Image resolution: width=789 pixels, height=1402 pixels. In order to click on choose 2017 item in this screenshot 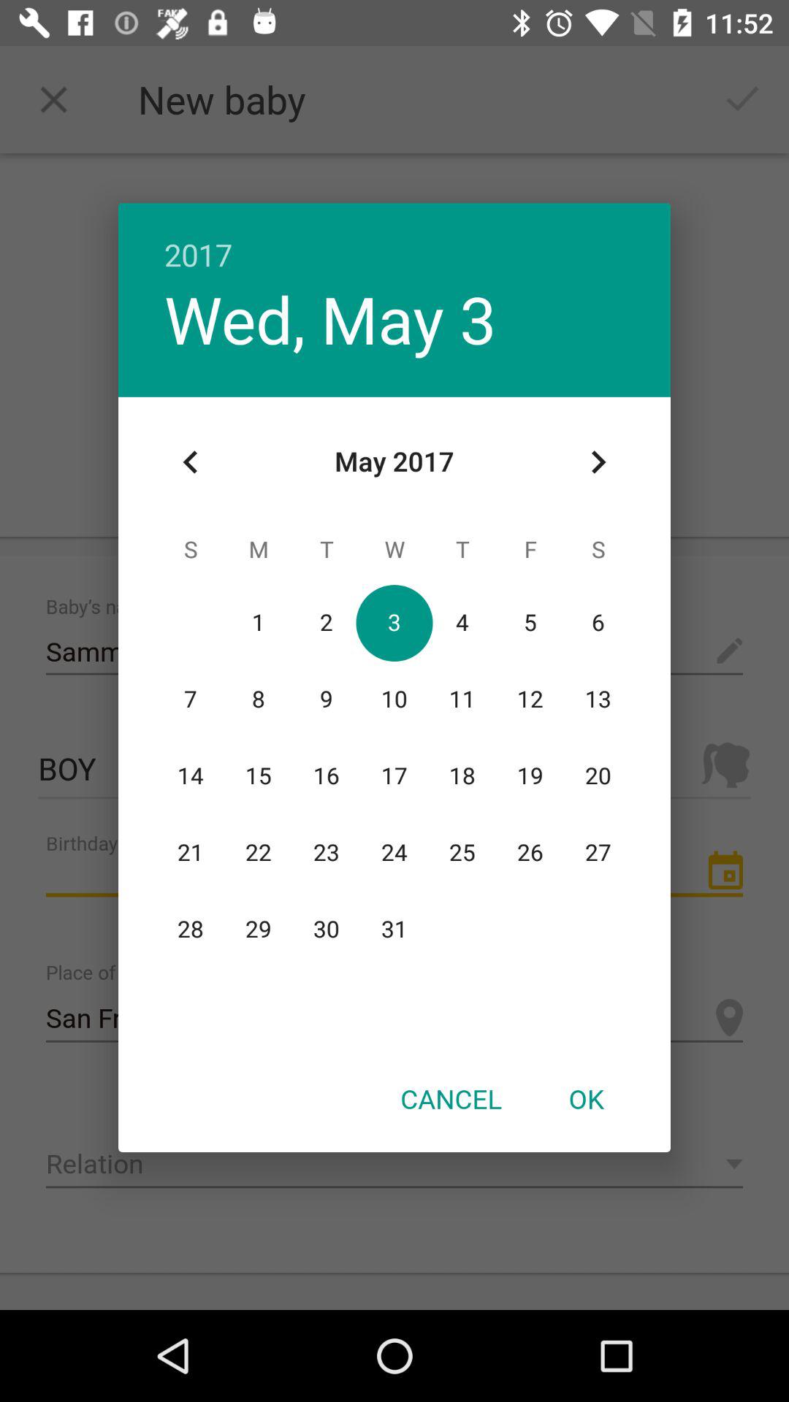, I will do `click(394, 240)`.